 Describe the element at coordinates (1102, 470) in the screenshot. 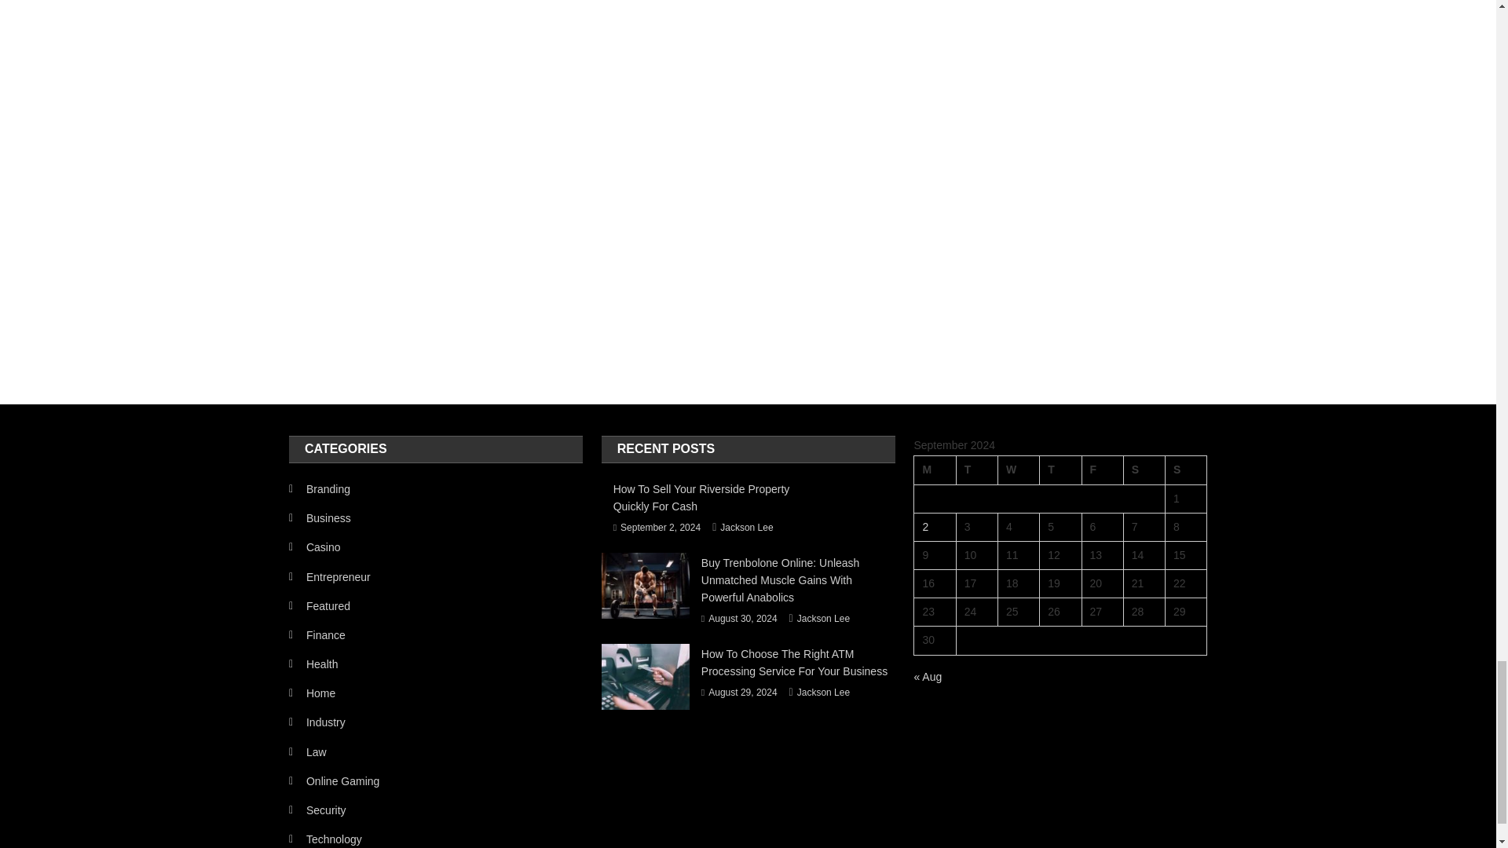

I see `Friday` at that location.